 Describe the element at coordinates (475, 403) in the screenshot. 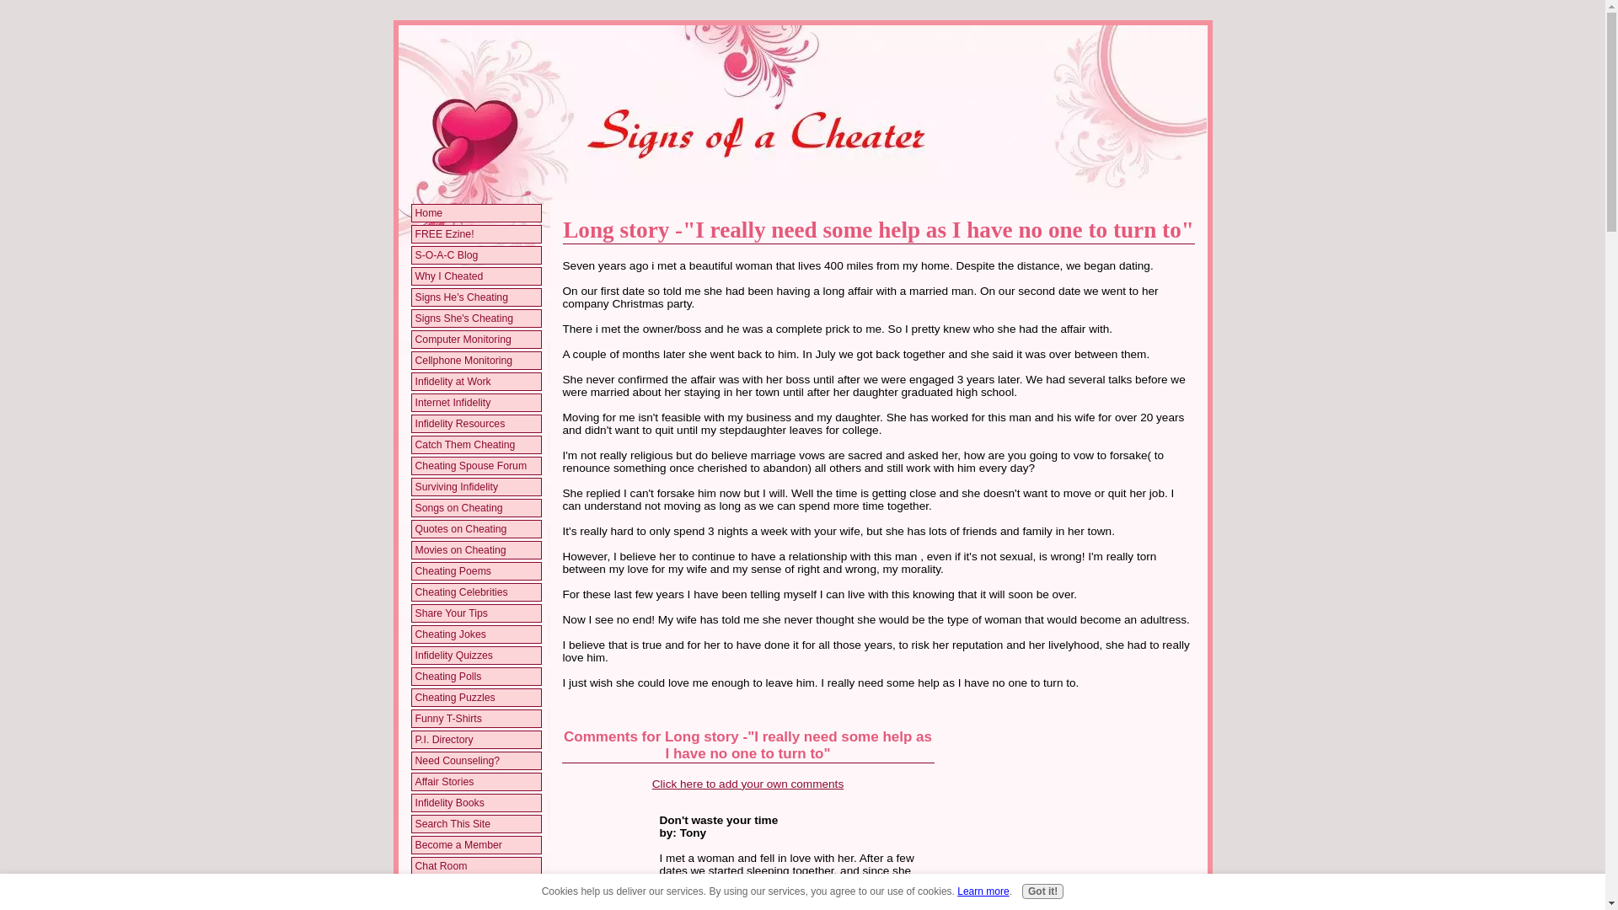

I see `Internet Infidelity` at that location.